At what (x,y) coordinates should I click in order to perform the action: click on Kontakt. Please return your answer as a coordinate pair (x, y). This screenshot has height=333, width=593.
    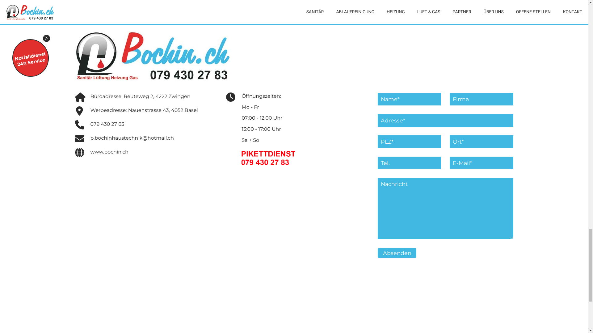
    Looking at the image, I should click on (95, 205).